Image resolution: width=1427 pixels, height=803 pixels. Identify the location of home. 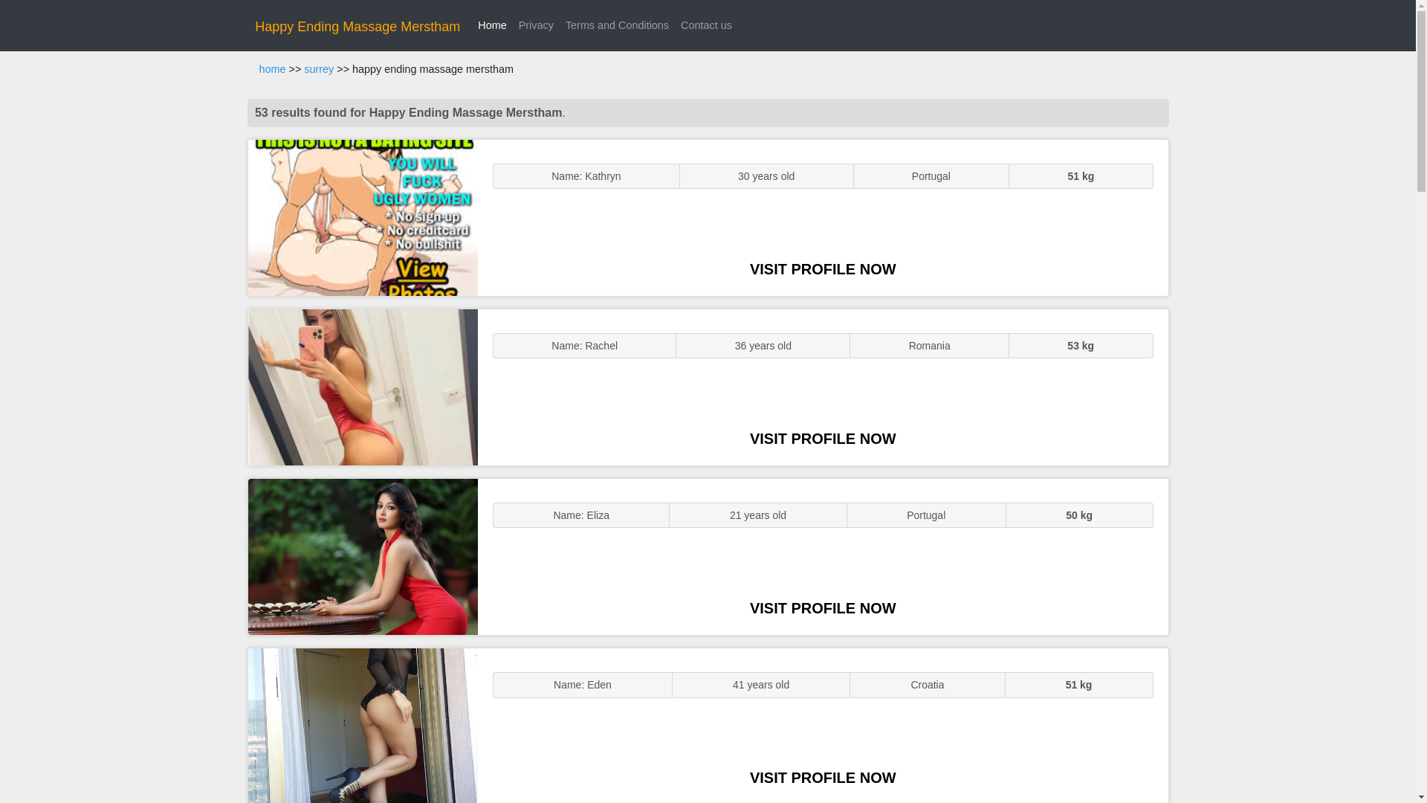
(272, 69).